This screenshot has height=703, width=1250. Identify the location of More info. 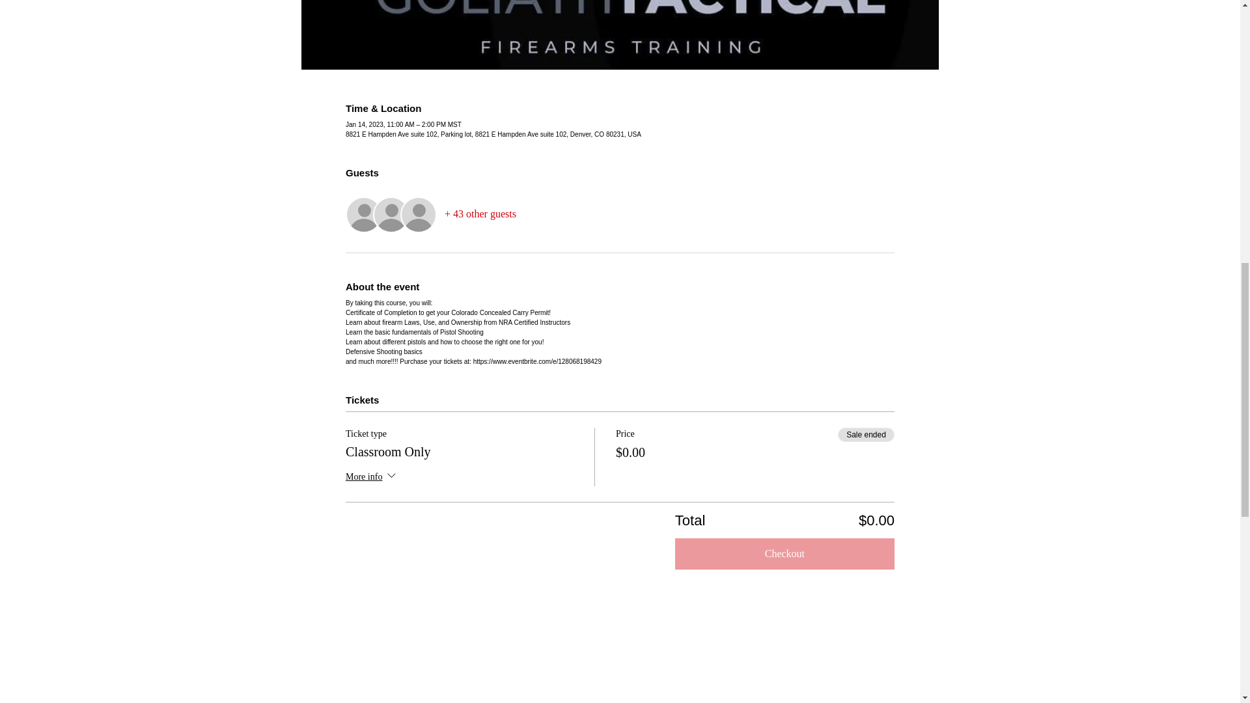
(372, 478).